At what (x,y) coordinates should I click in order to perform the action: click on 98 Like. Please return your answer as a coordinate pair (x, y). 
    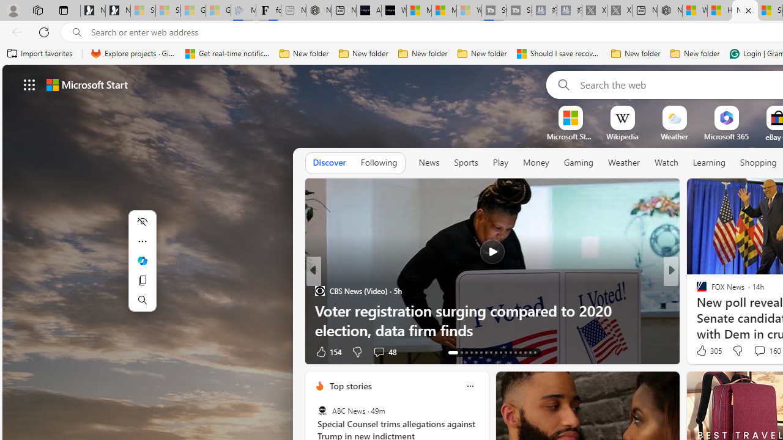
    Looking at the image, I should click on (703, 351).